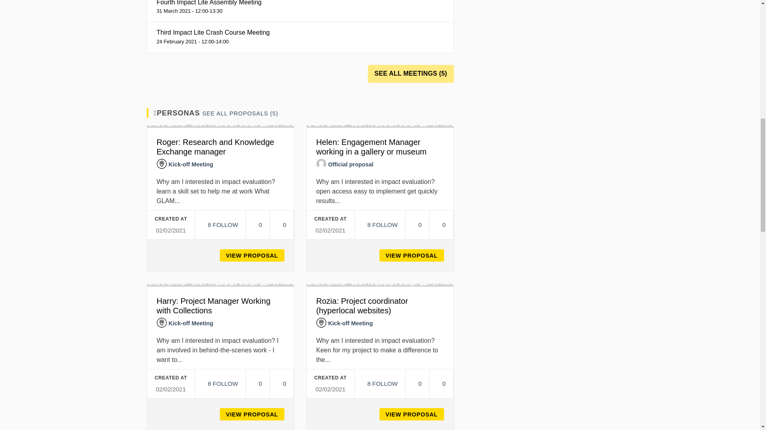 This screenshot has width=766, height=430. What do you see at coordinates (258, 225) in the screenshot?
I see `Endorsements count` at bounding box center [258, 225].